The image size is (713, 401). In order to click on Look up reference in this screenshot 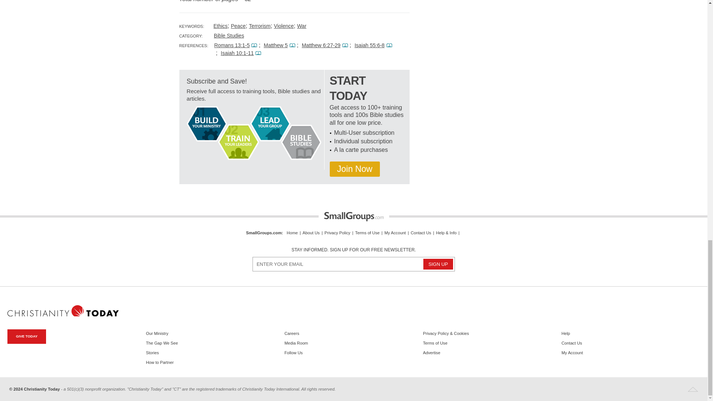, I will do `click(254, 45)`.